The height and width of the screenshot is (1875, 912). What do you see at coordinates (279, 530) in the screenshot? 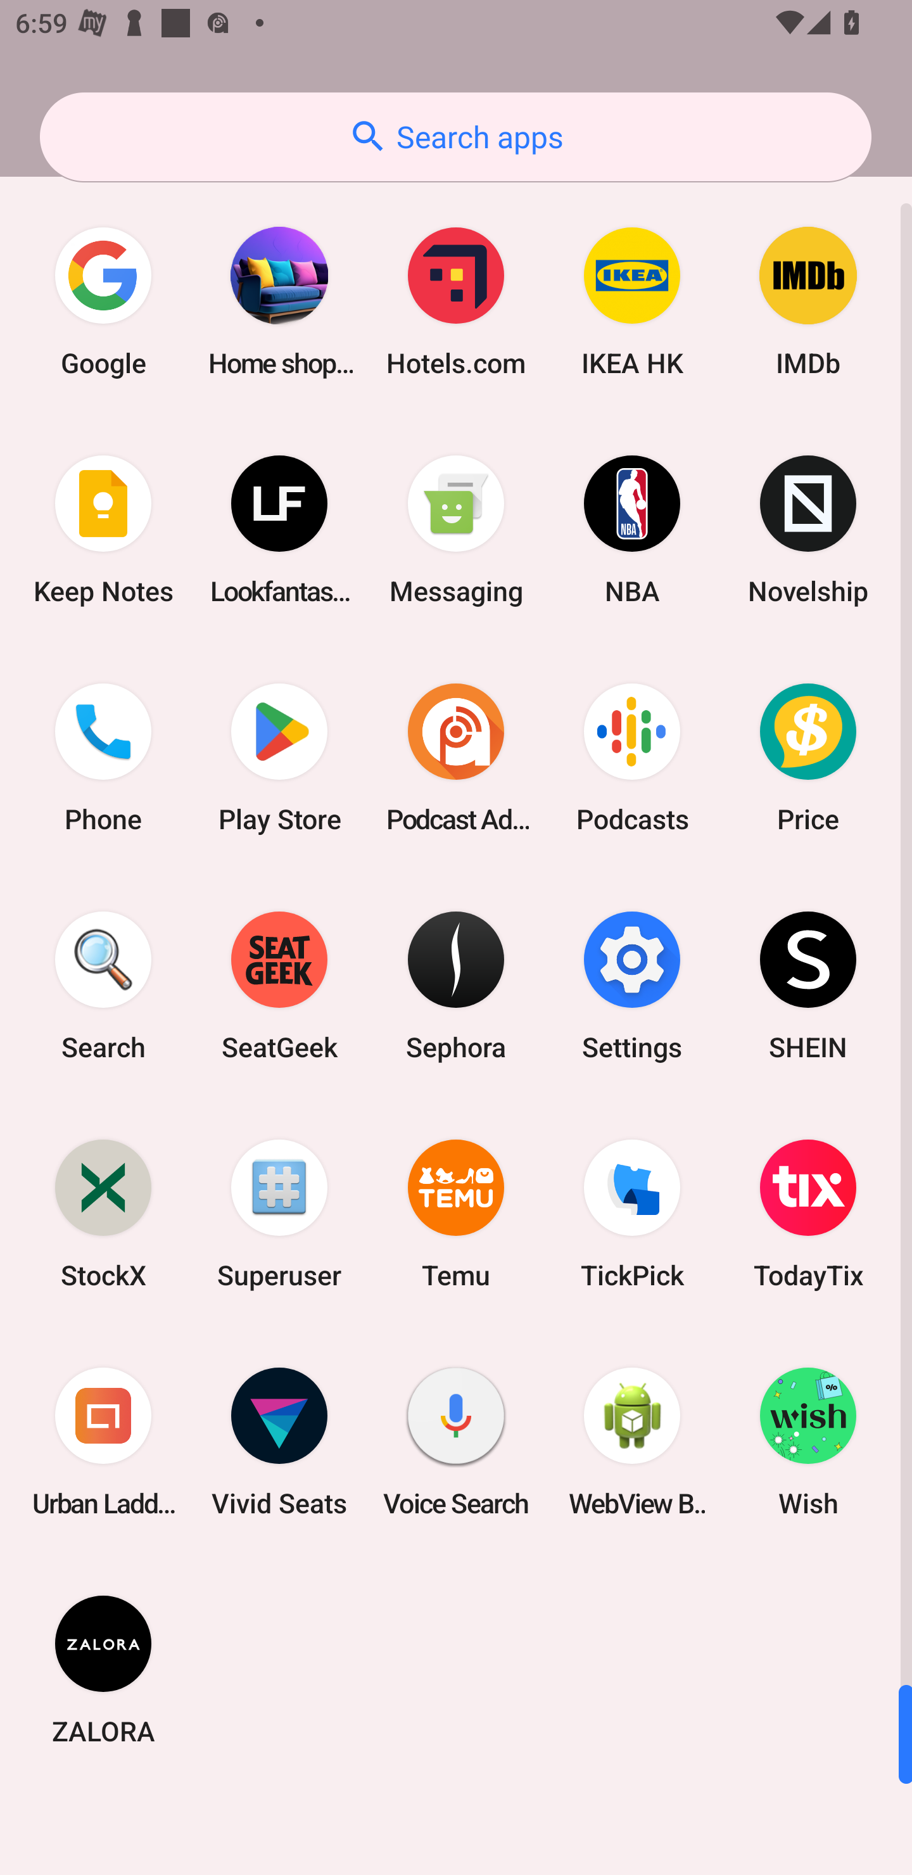
I see `Lookfantastic` at bounding box center [279, 530].